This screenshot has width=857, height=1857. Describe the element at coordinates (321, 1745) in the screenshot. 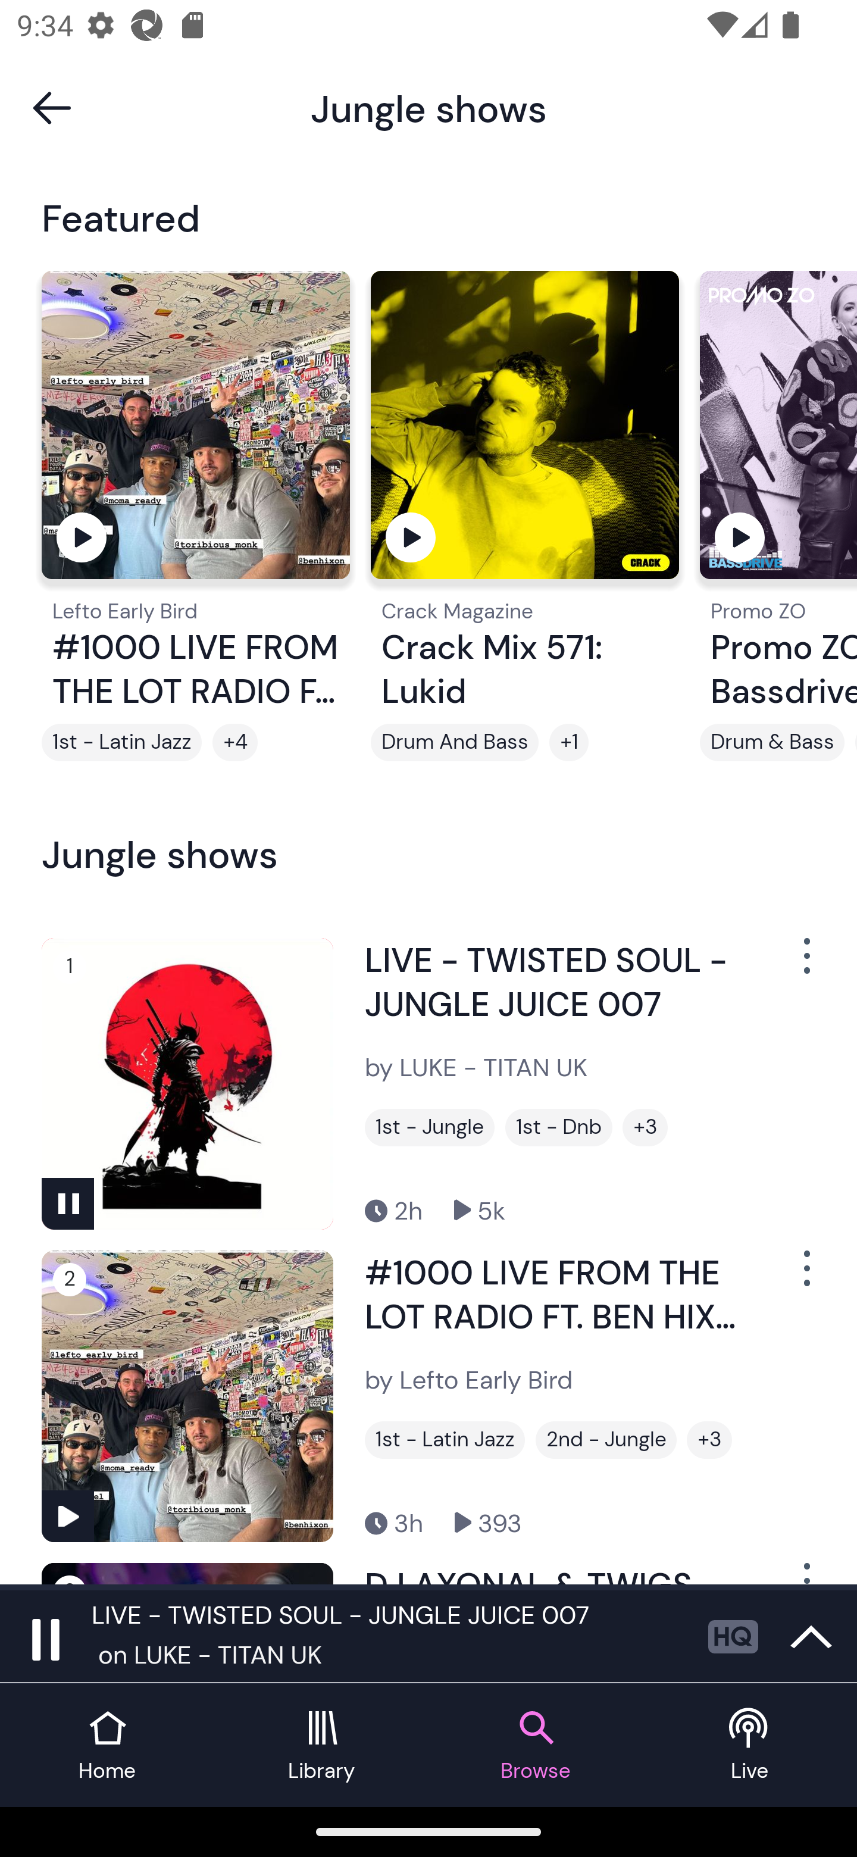

I see `Library tab Library` at that location.